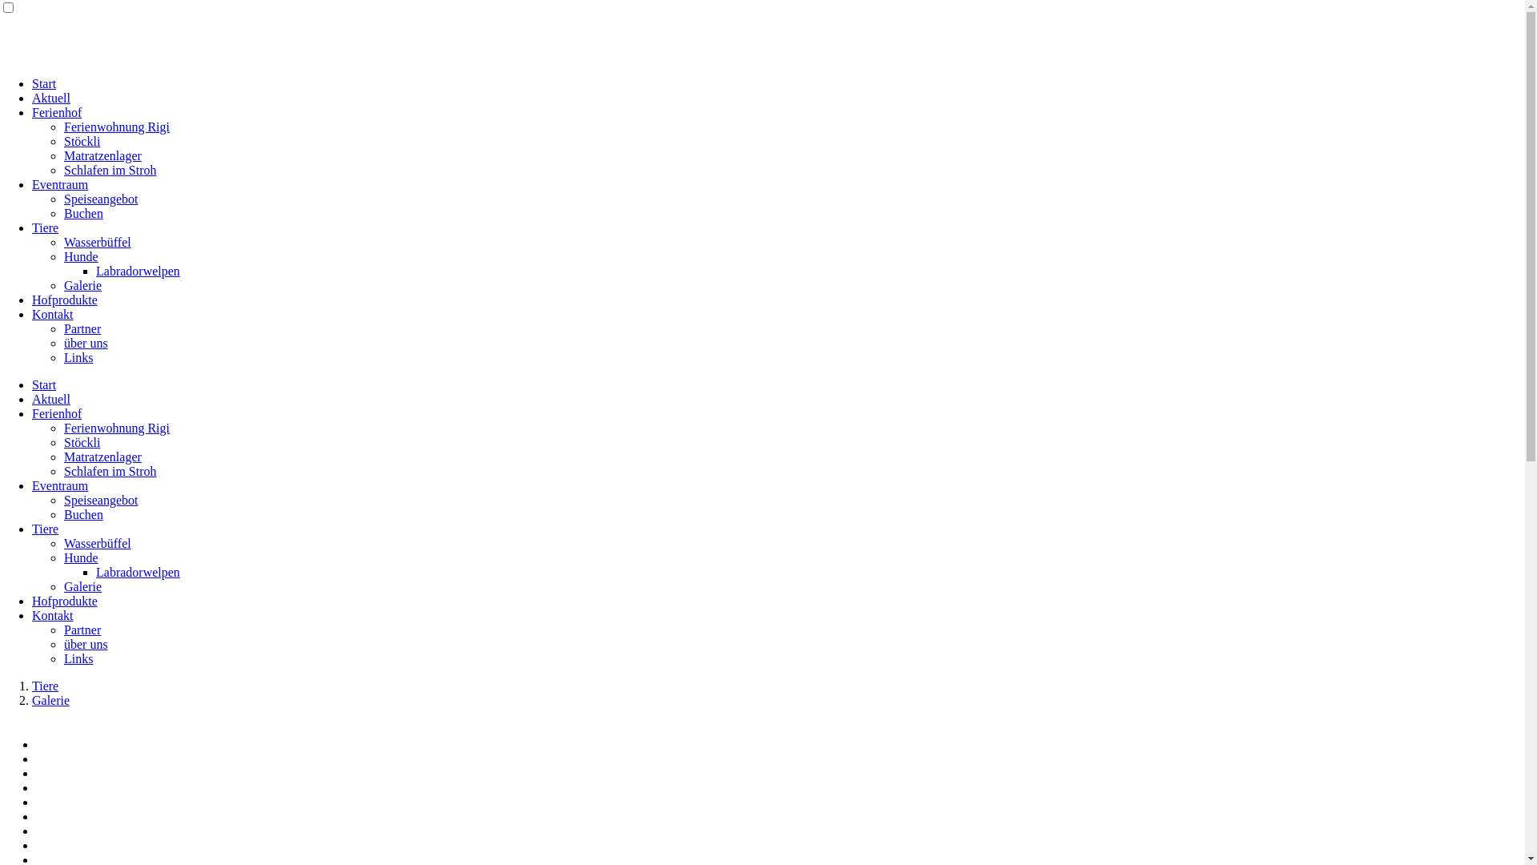 This screenshot has width=1537, height=865. I want to click on Galerie, so click(51, 700).